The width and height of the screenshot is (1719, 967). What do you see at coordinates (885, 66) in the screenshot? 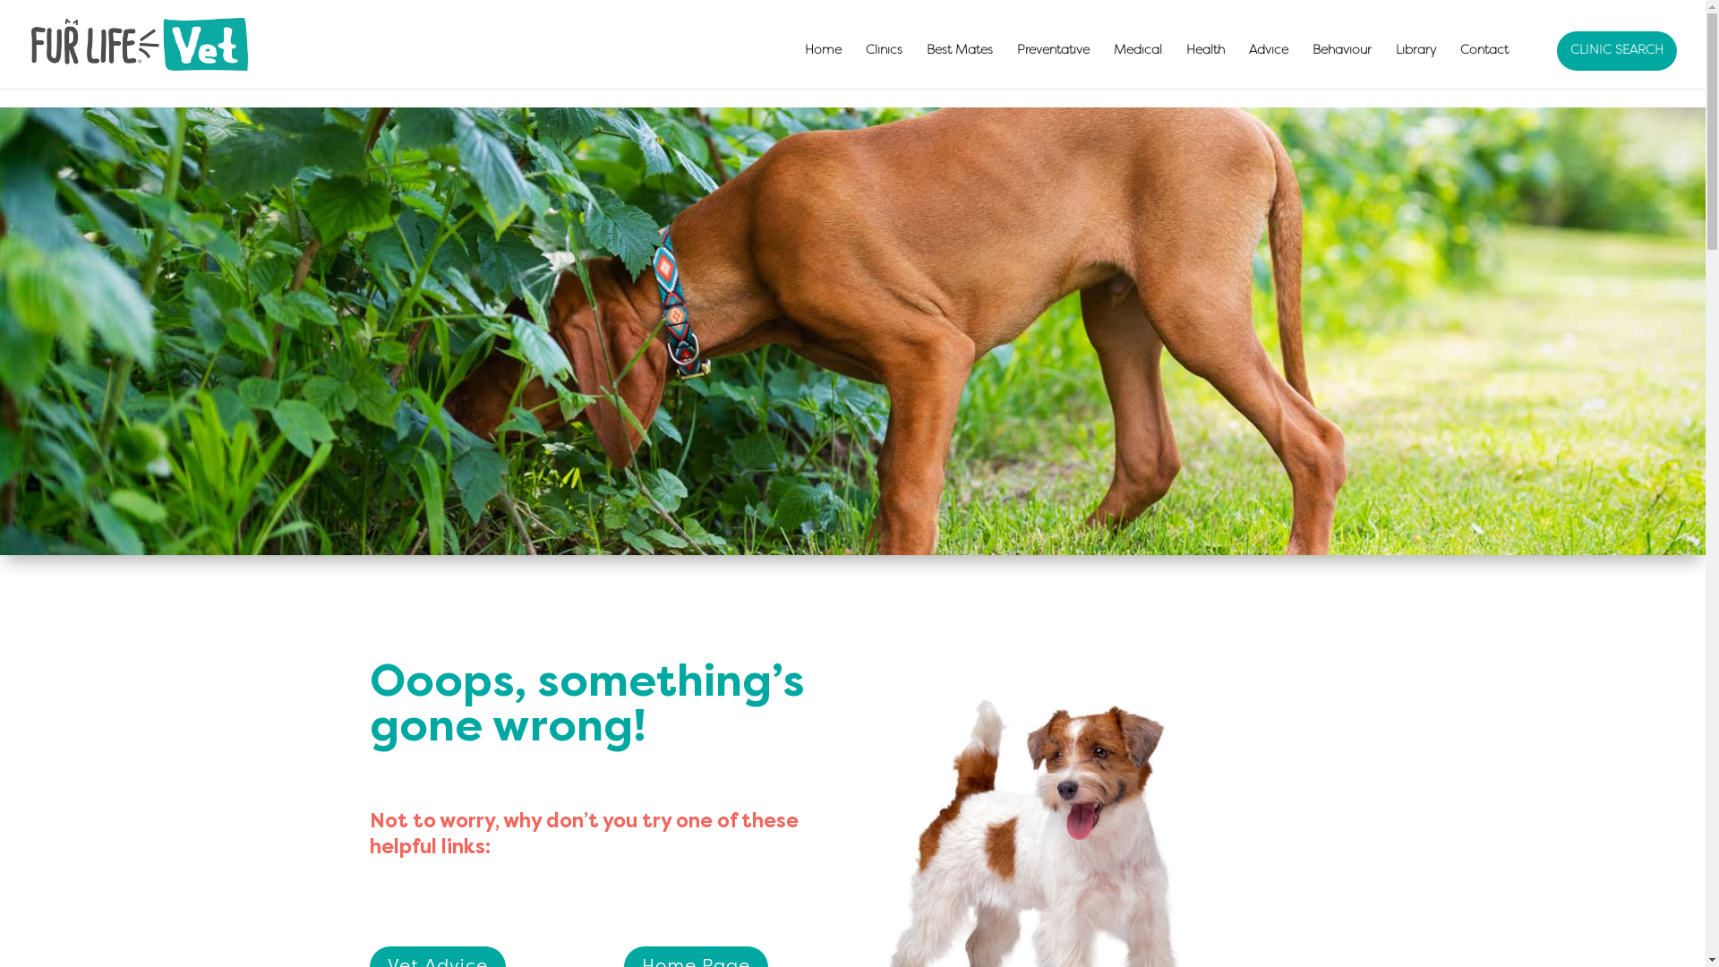
I see `Clinics` at bounding box center [885, 66].